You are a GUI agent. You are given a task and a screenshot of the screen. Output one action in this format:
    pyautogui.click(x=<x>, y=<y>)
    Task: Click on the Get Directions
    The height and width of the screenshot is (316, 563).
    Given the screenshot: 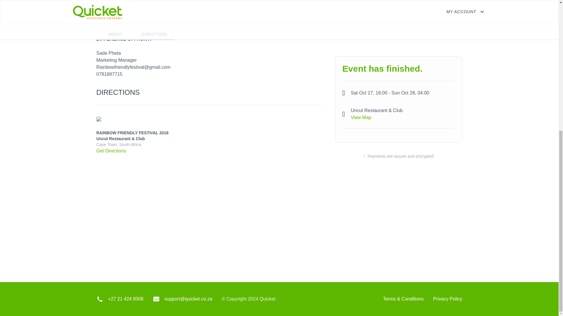 What is the action you would take?
    pyautogui.click(x=111, y=150)
    